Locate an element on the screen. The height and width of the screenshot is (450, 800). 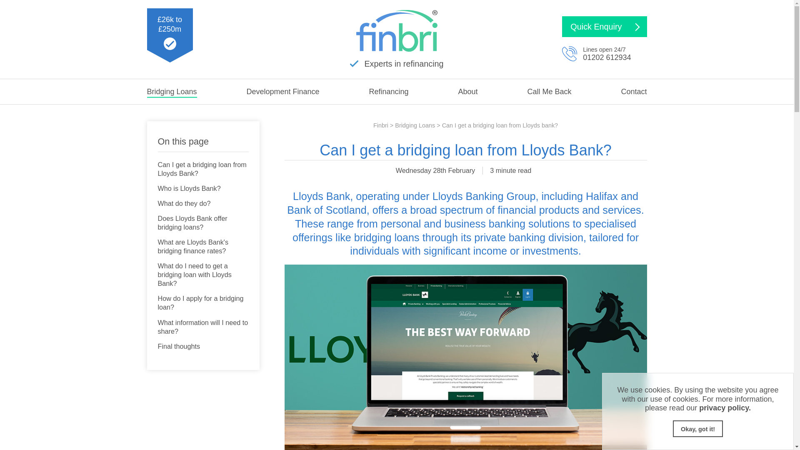
What do they do? is located at coordinates (184, 204).